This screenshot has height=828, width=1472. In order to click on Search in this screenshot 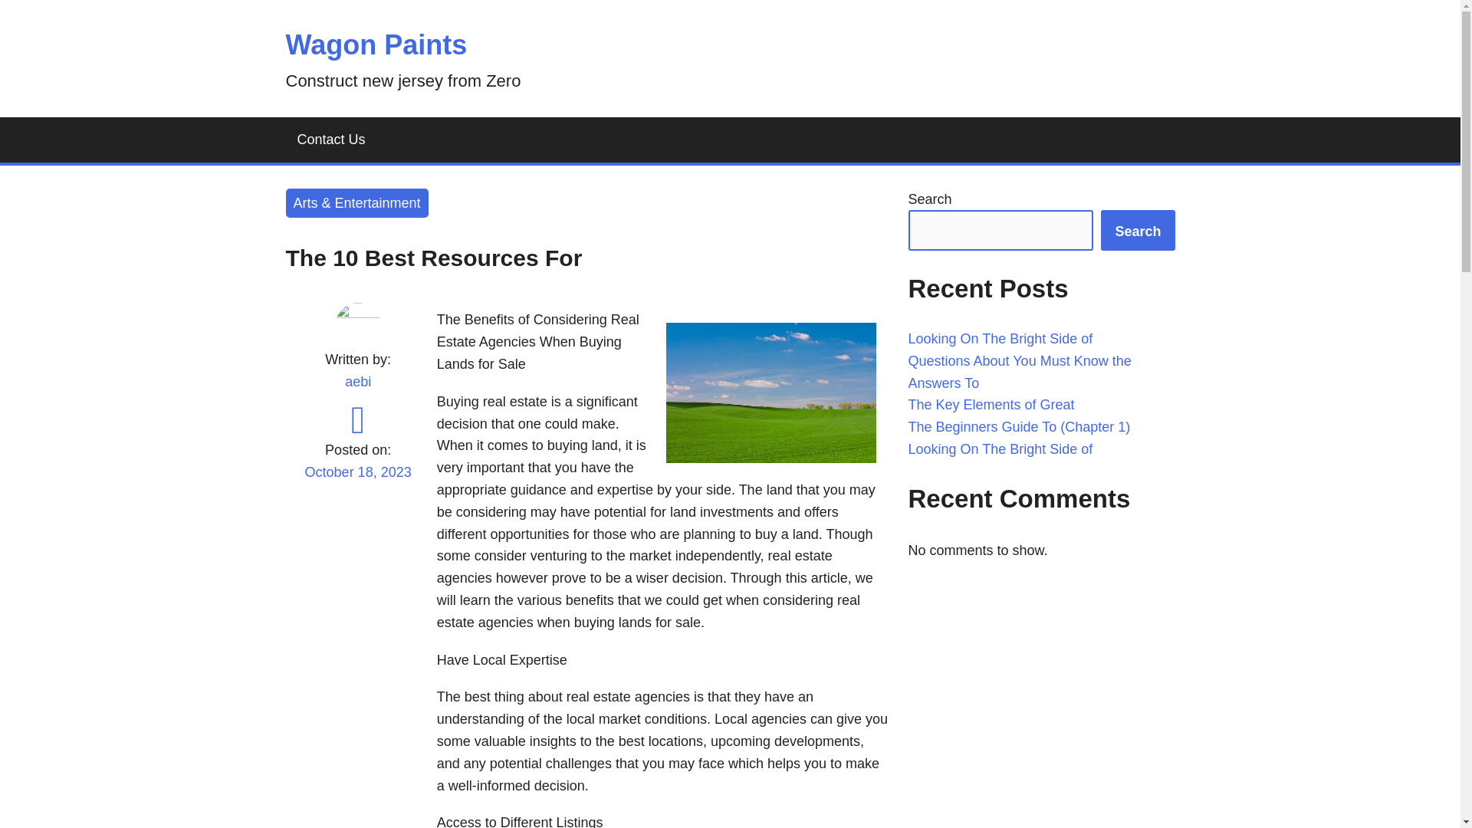, I will do `click(1138, 230)`.